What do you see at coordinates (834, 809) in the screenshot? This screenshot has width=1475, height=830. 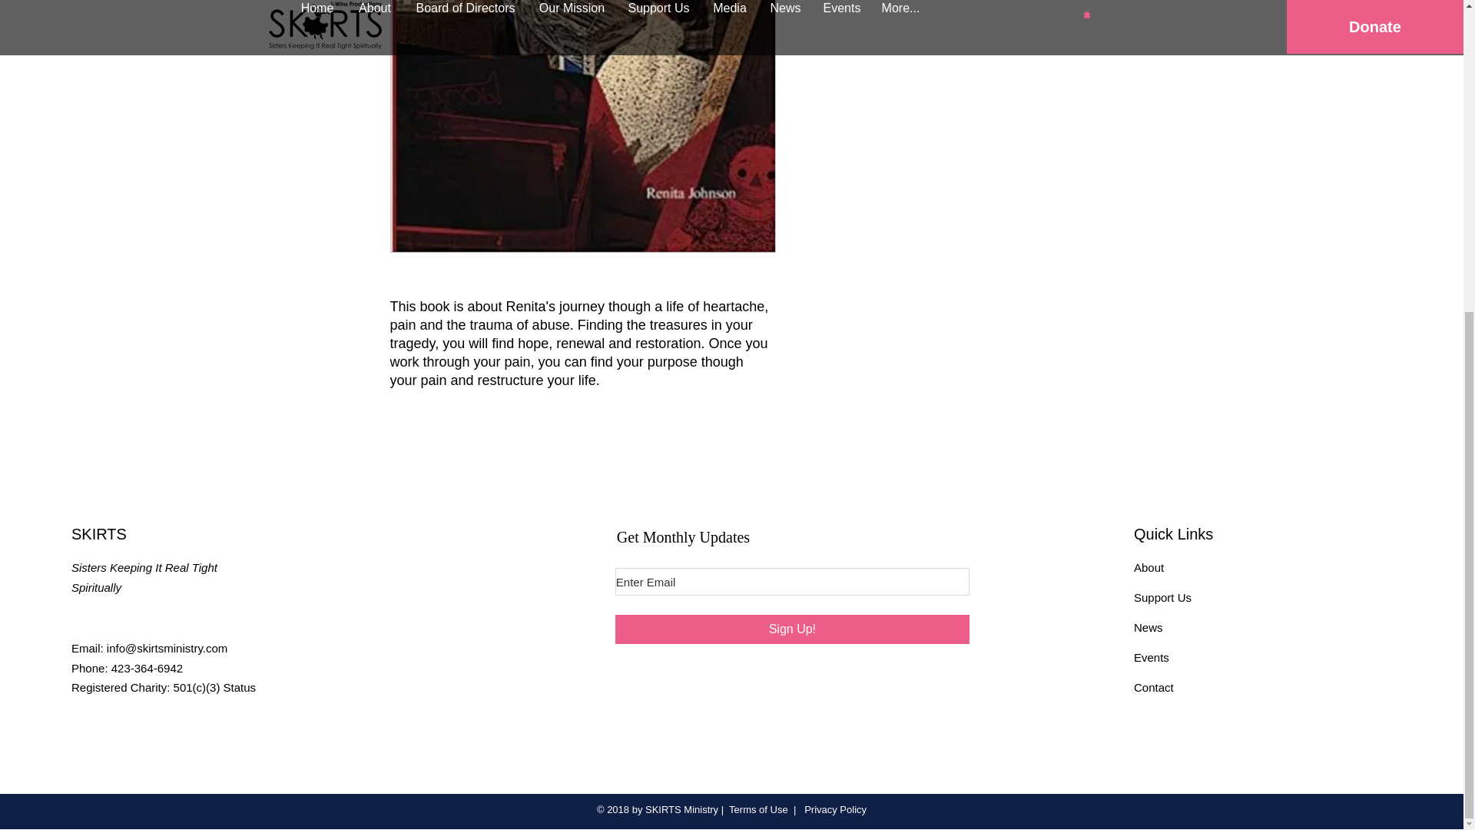 I see ` Privacy Policy` at bounding box center [834, 809].